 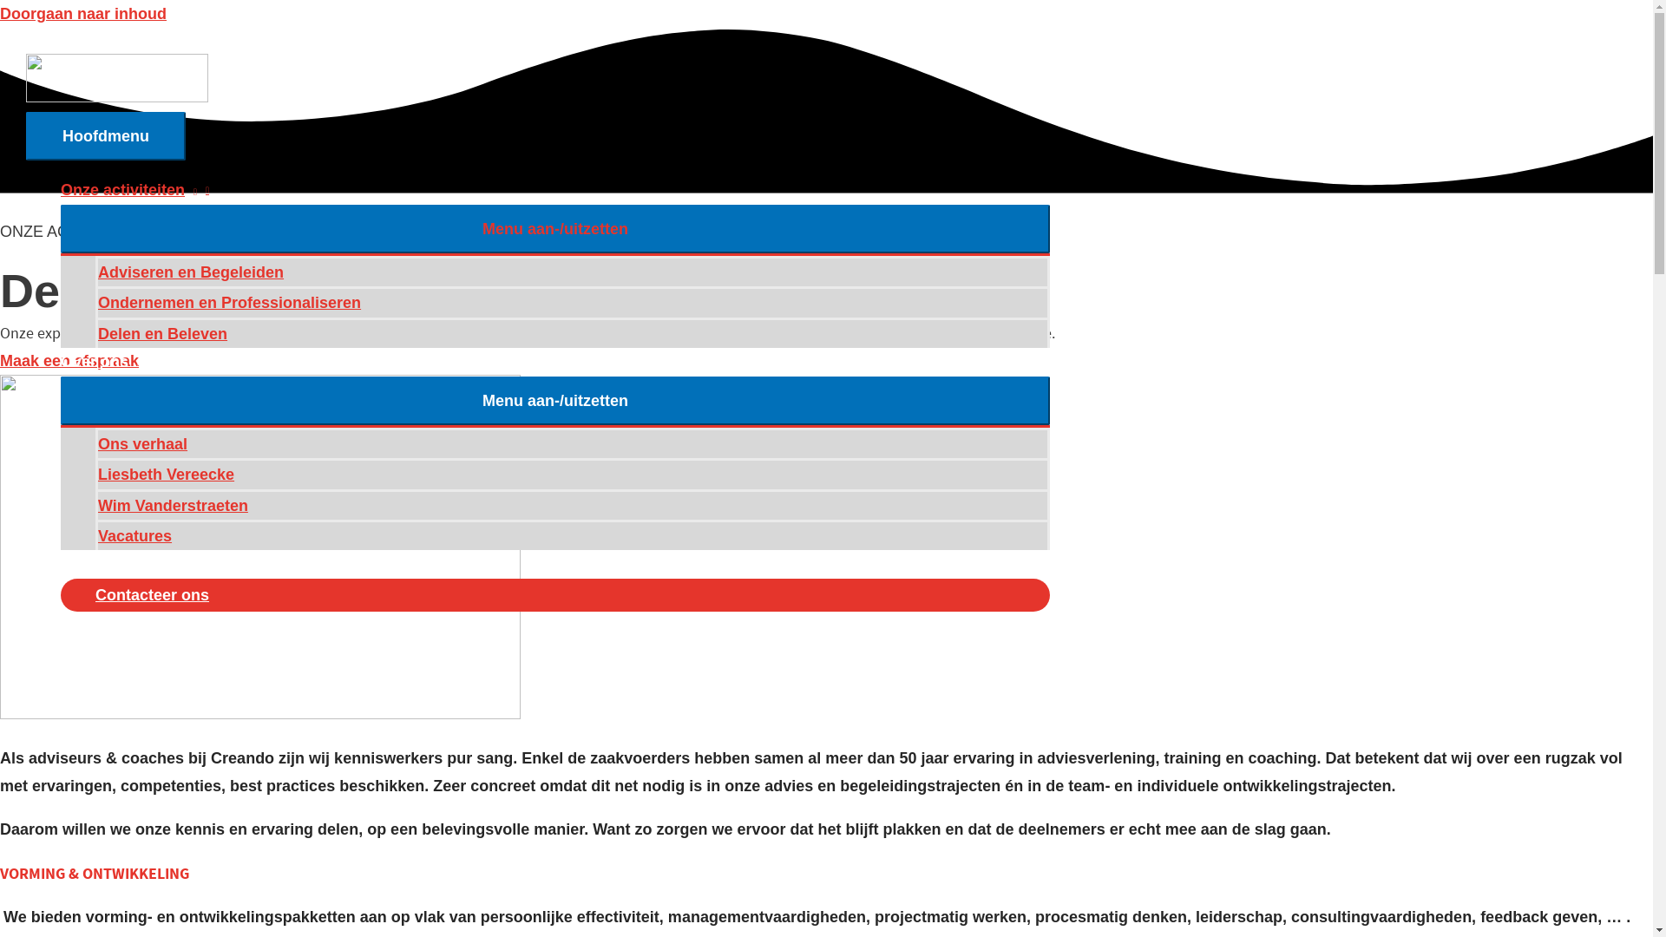 I want to click on Adviseren en Begeleiden, so click(x=573, y=271).